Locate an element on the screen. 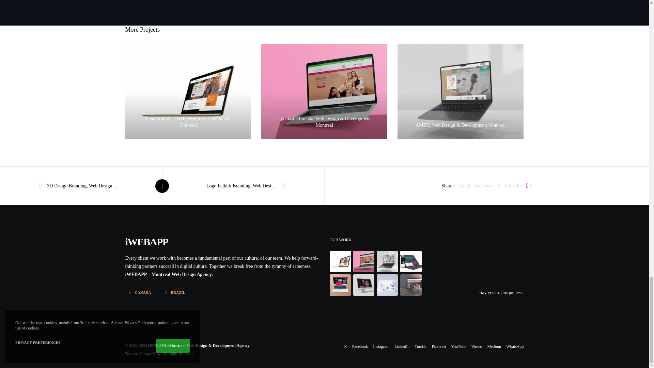  Facebook is located at coordinates (484, 186).